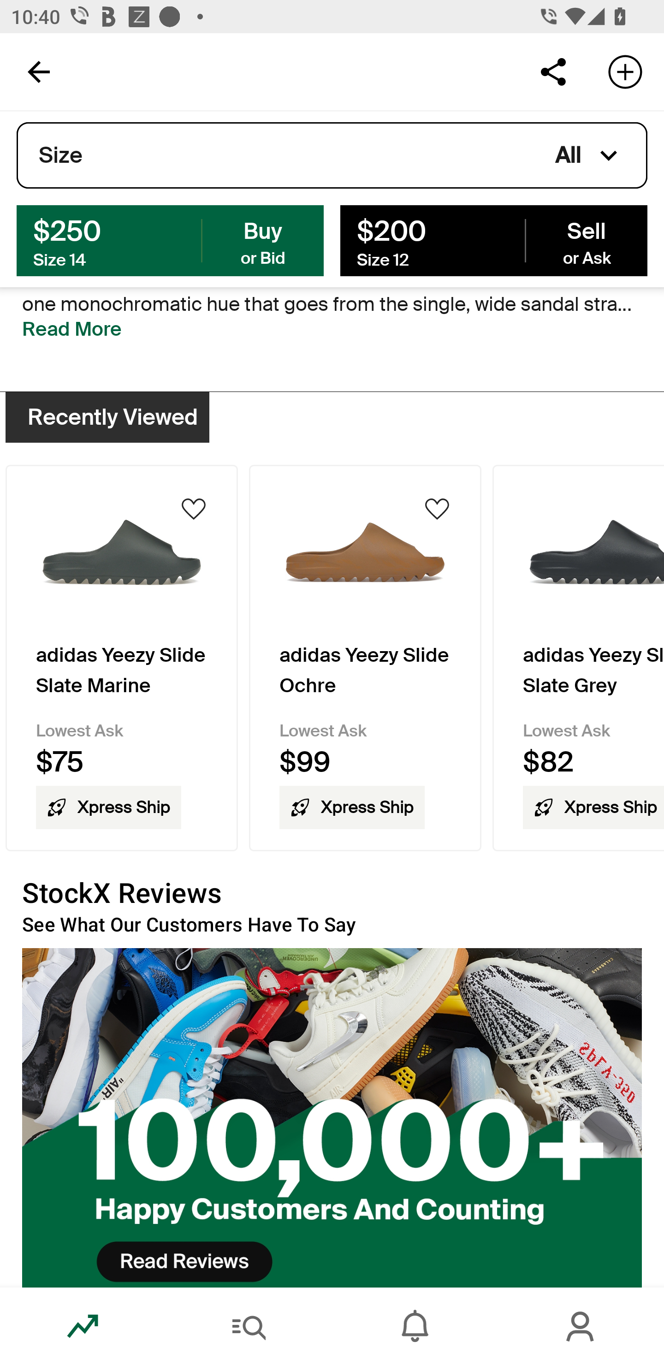 The height and width of the screenshot is (1365, 664). I want to click on Search, so click(249, 1326).